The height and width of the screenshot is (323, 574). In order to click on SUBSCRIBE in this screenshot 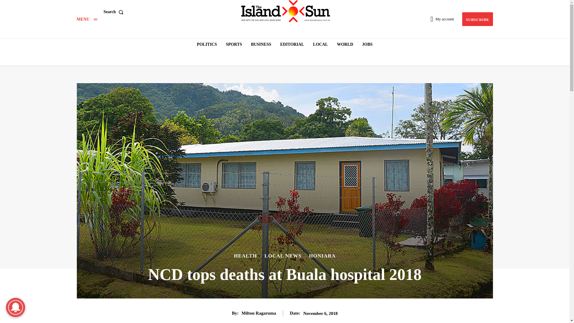, I will do `click(477, 19)`.